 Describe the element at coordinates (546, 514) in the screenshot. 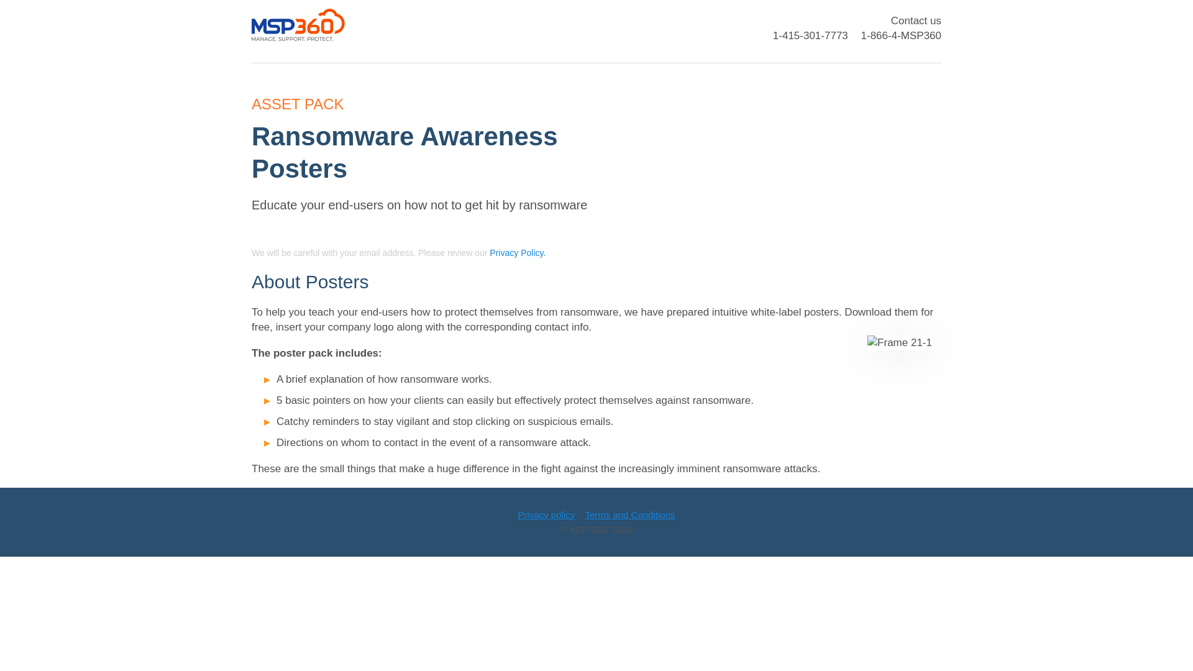

I see `Privacy policy` at that location.